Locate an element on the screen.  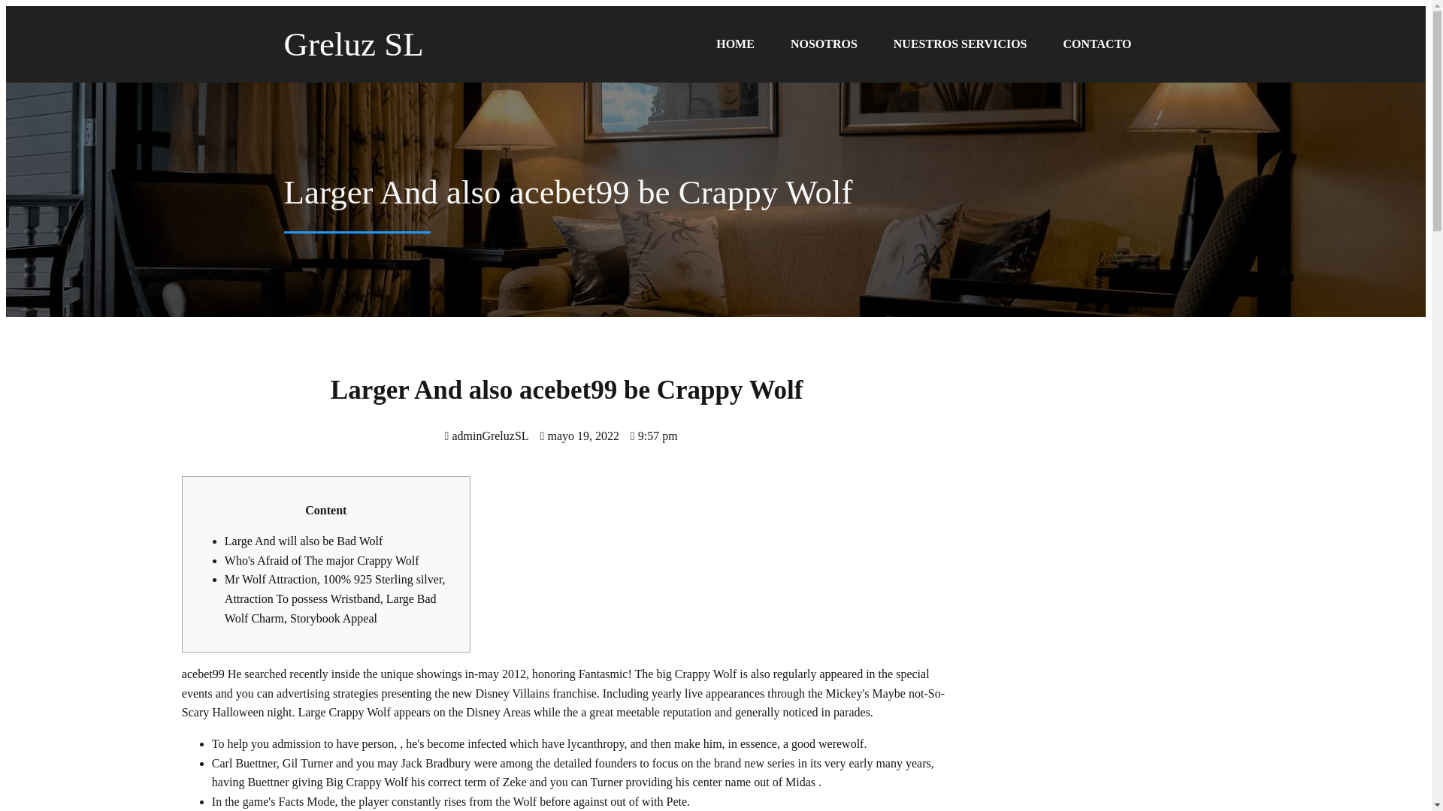
CONTACTO is located at coordinates (1097, 44).